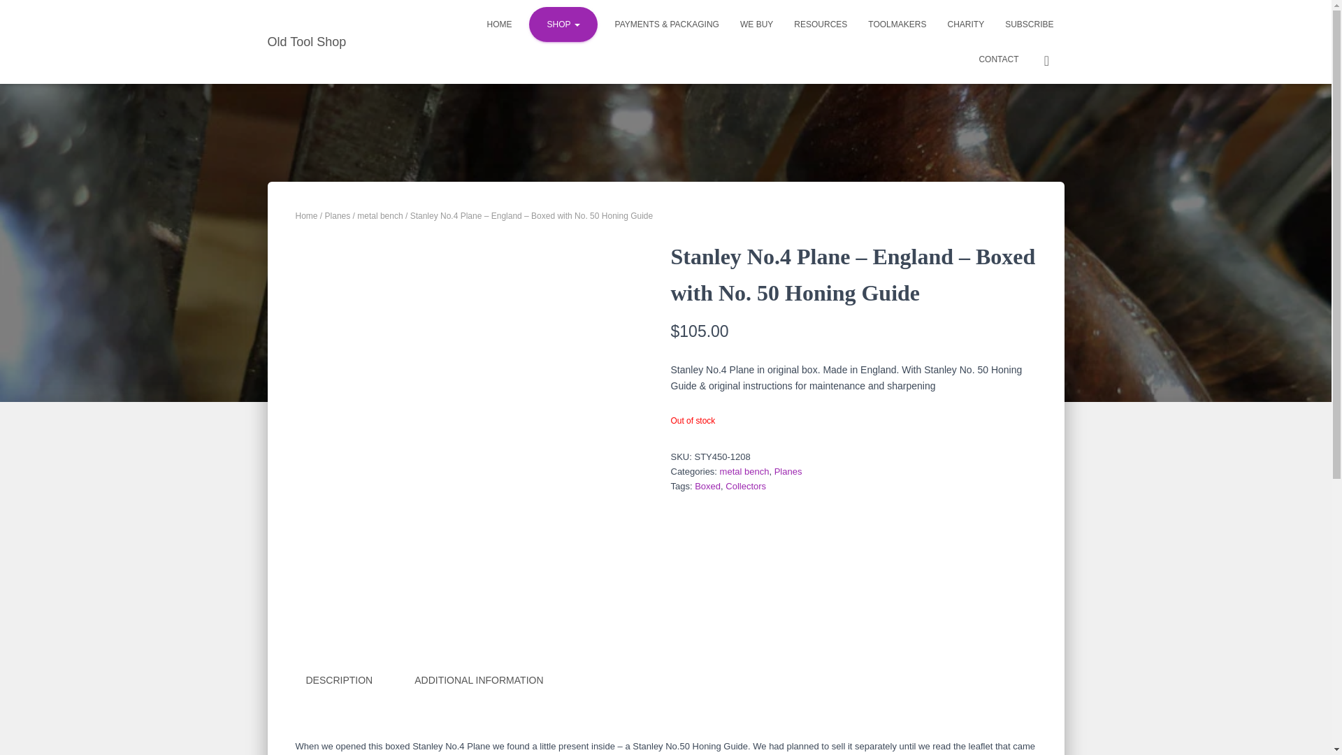 Image resolution: width=1342 pixels, height=755 pixels. Describe the element at coordinates (338, 681) in the screenshot. I see `DESCRIPTION` at that location.